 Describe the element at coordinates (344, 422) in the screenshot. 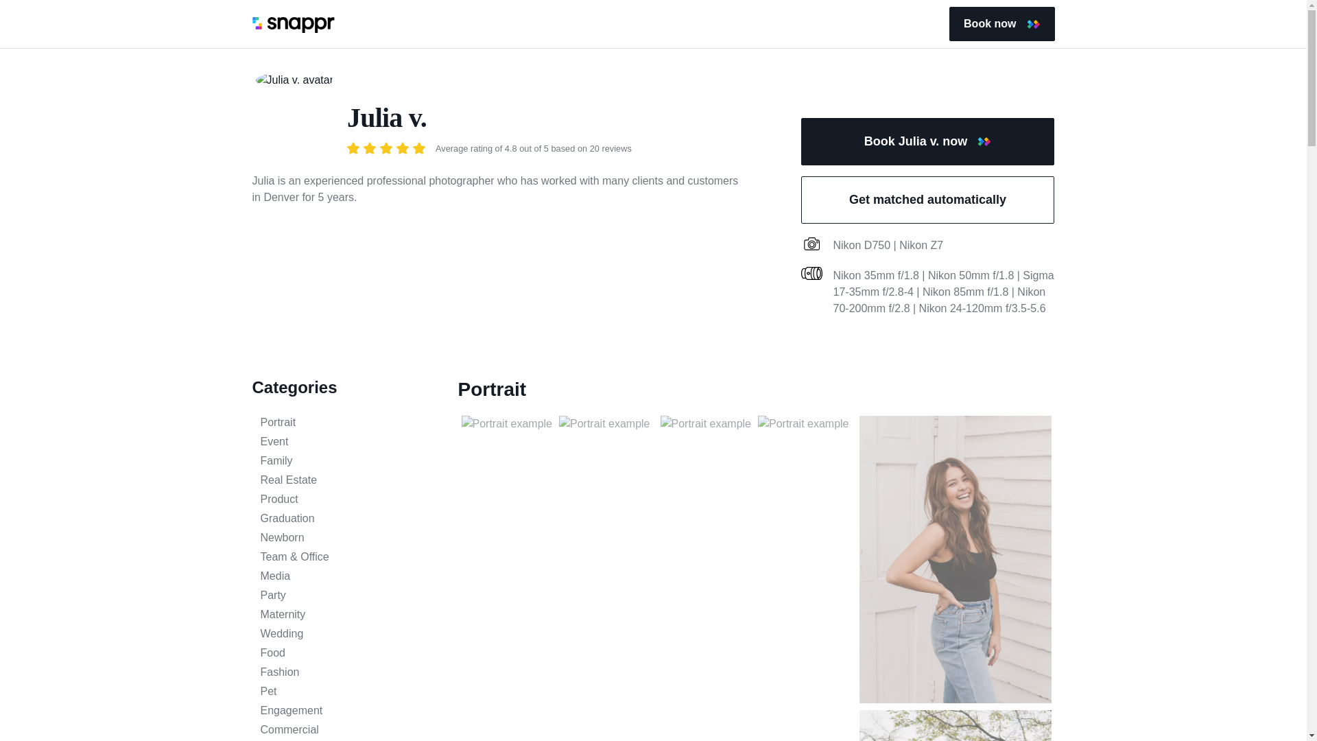

I see `Portrait` at that location.